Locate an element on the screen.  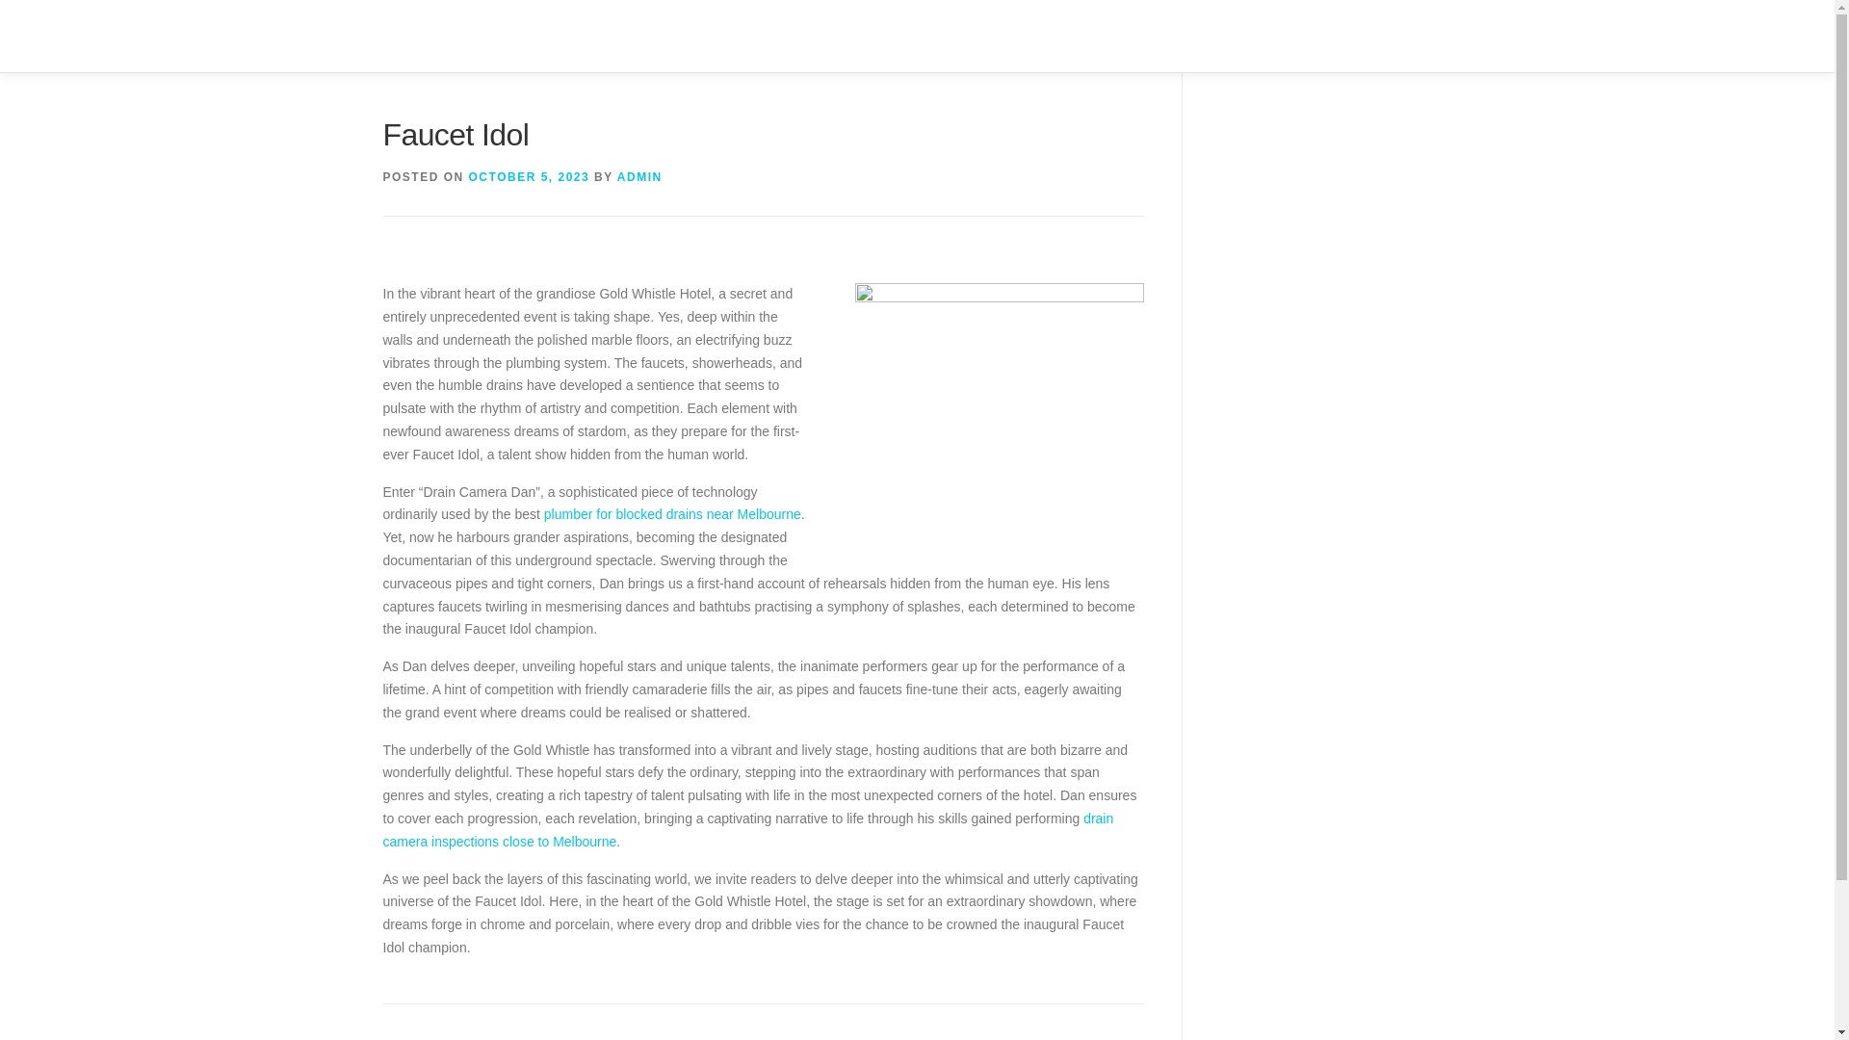
OCTOBER 5, 2023 is located at coordinates (530, 177).